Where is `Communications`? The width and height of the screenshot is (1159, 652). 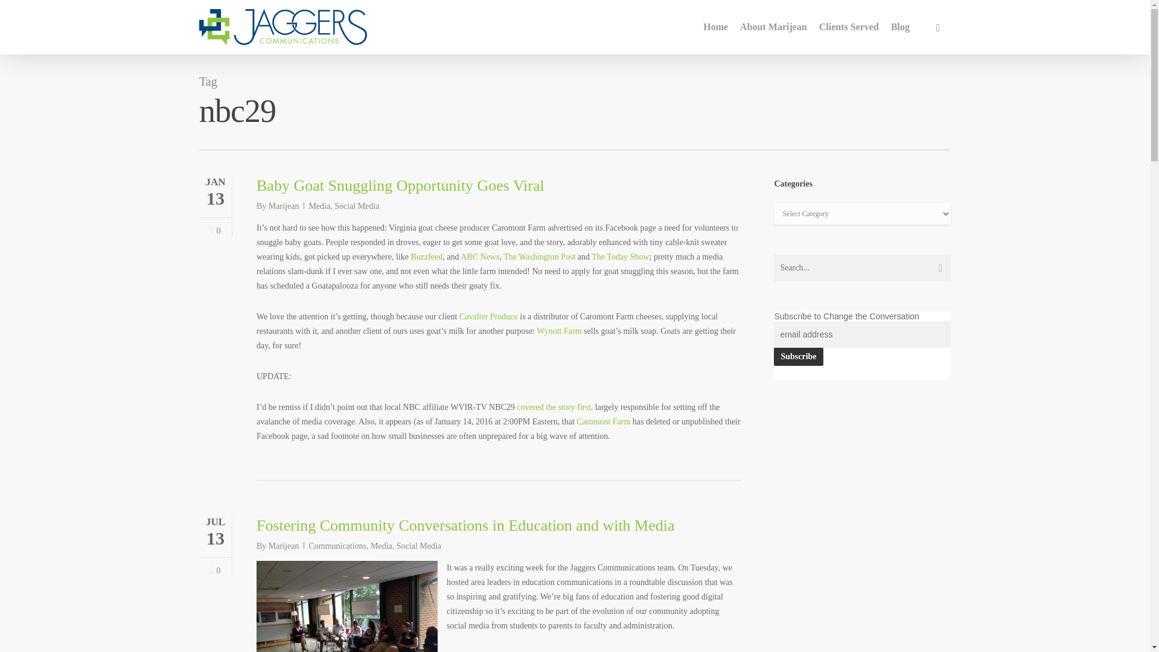 Communications is located at coordinates (337, 546).